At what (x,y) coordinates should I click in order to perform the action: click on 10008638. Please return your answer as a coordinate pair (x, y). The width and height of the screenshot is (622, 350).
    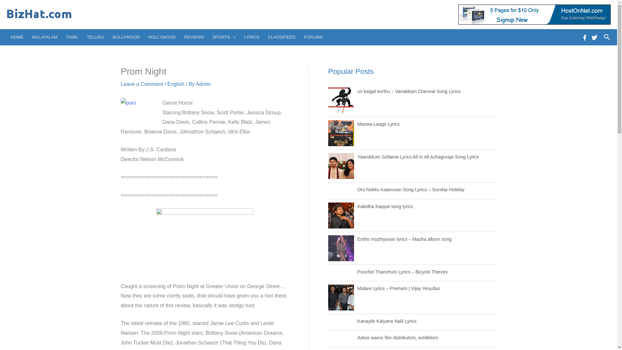
    Looking at the image, I should click on (137, 112).